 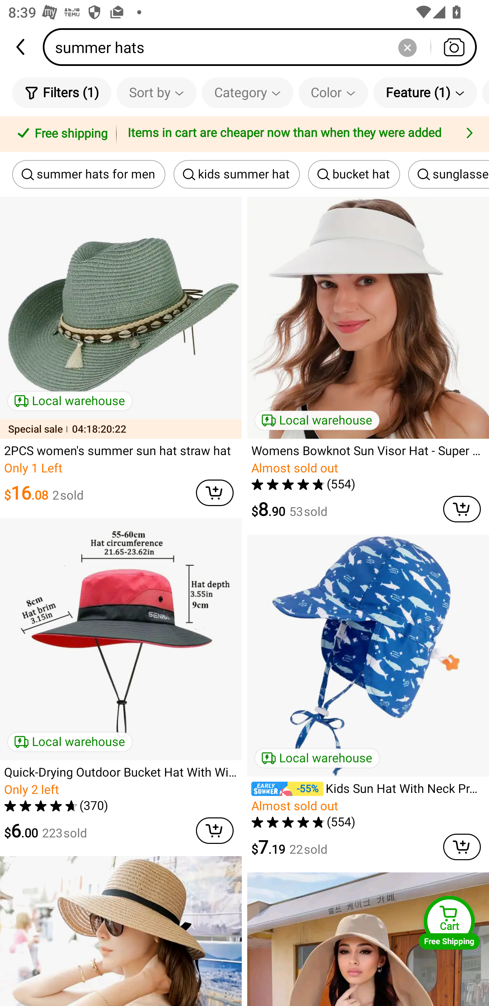 I want to click on sunglasses, so click(x=449, y=174).